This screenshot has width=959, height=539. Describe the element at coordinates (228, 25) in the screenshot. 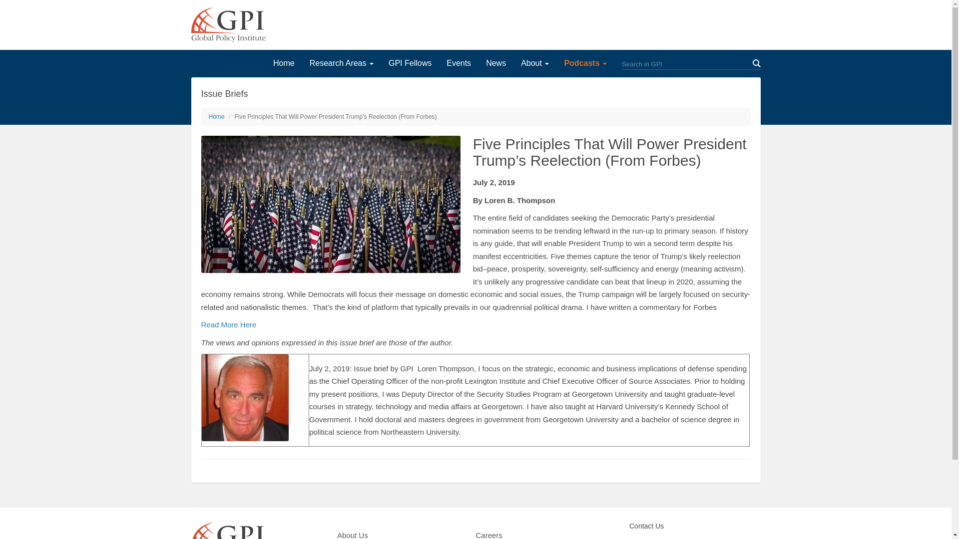

I see `GPI Global Policy Institute` at that location.